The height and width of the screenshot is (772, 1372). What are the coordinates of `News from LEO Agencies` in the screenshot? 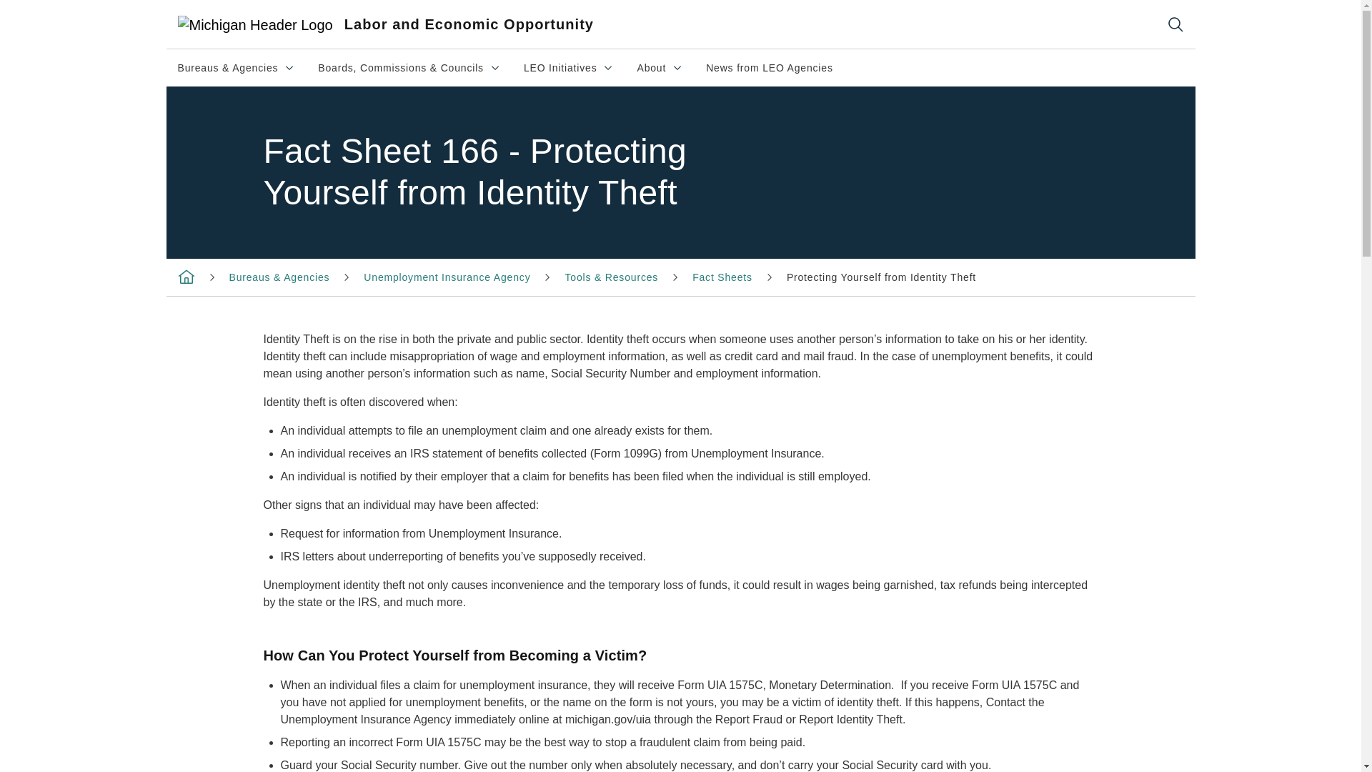 It's located at (660, 67).